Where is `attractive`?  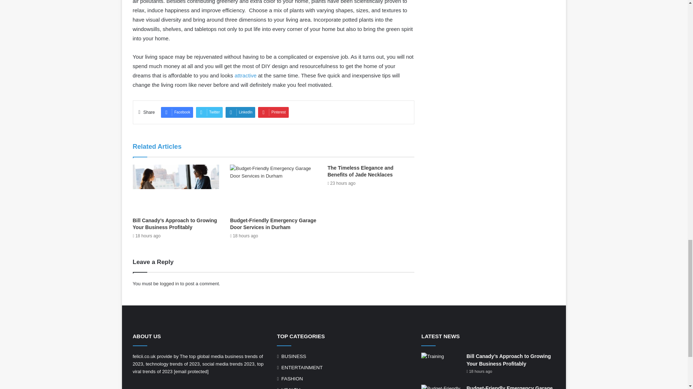 attractive is located at coordinates (245, 75).